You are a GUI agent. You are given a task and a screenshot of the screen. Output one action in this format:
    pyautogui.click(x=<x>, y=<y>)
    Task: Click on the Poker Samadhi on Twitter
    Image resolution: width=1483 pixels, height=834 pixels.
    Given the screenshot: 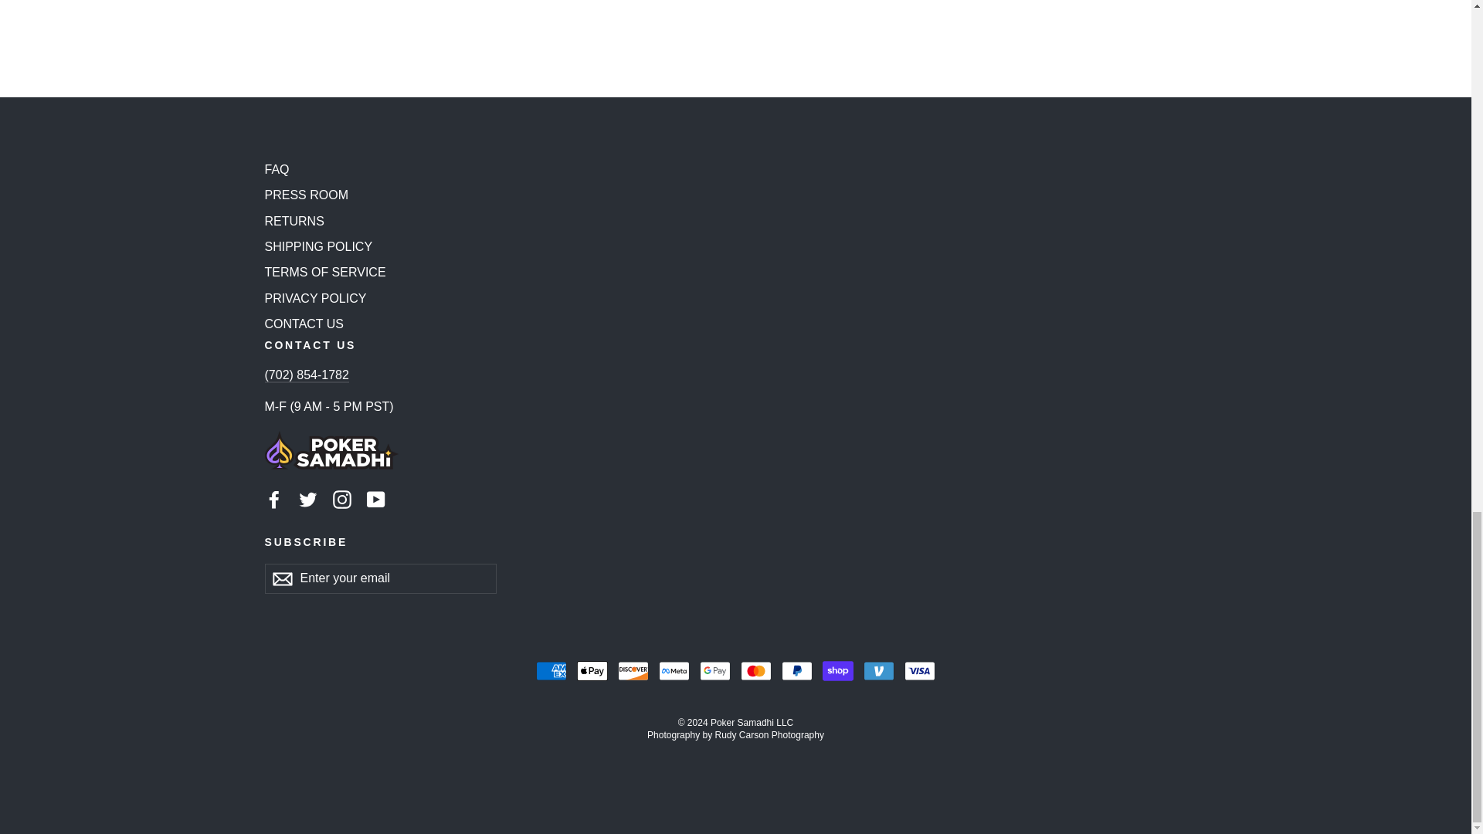 What is the action you would take?
    pyautogui.click(x=307, y=498)
    